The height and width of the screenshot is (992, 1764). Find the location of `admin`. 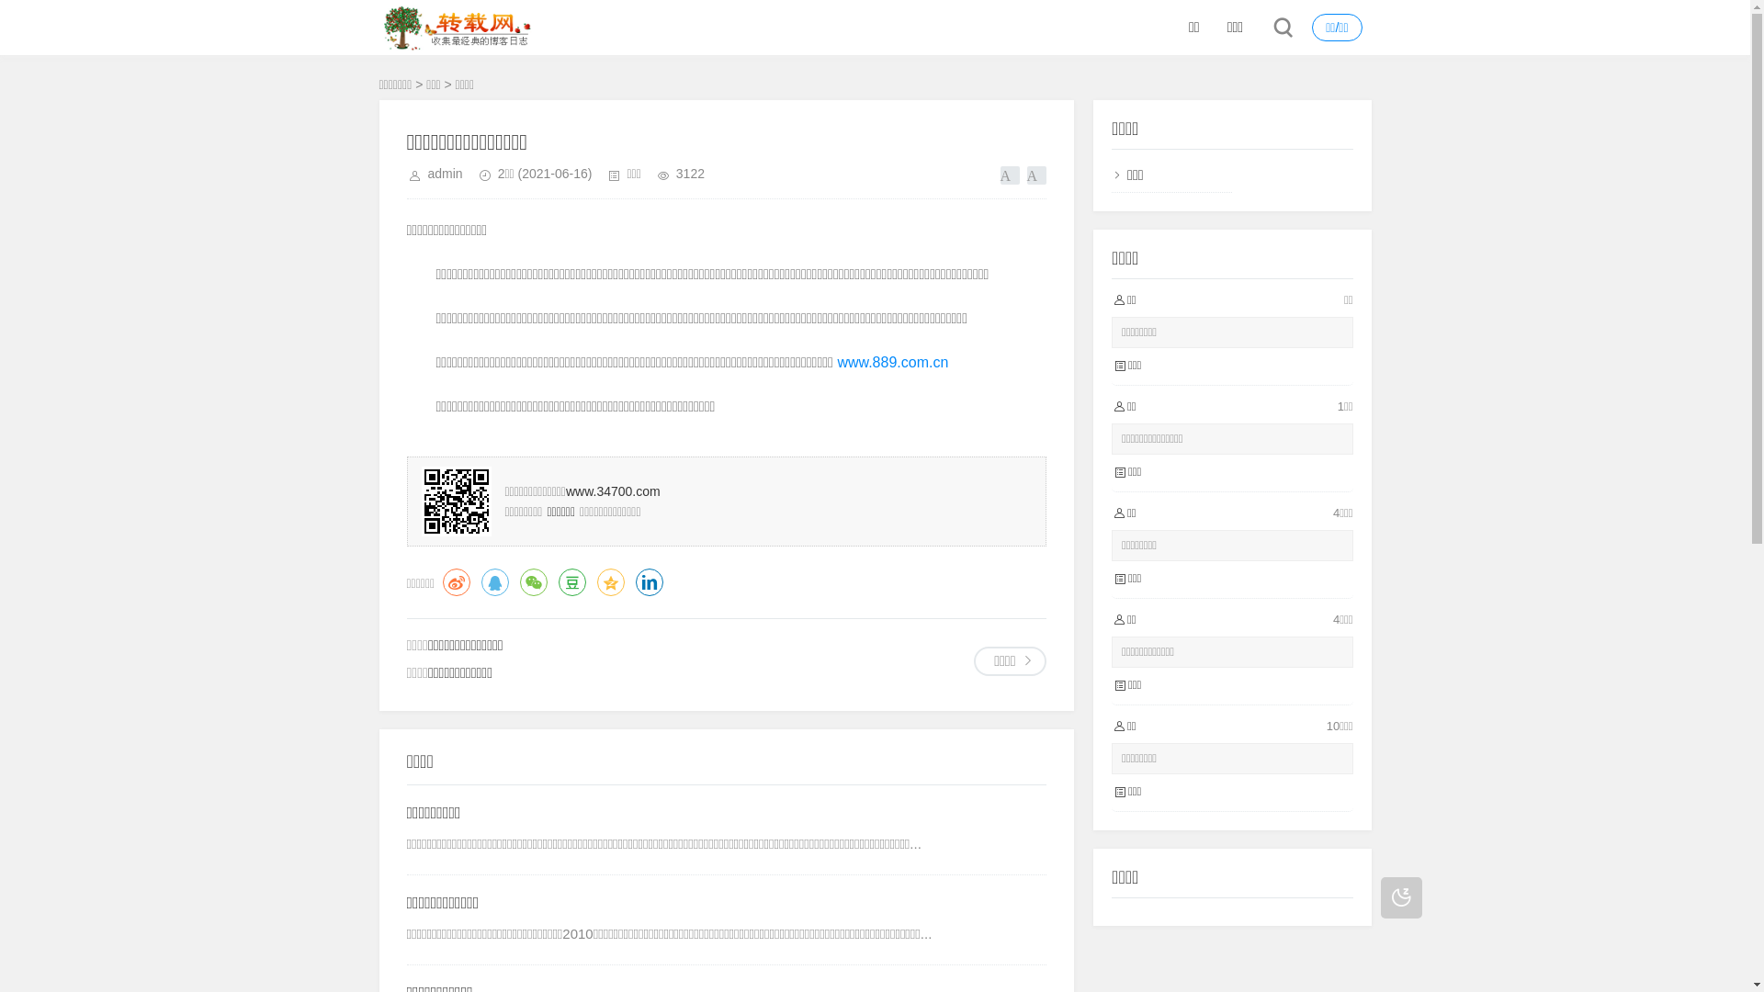

admin is located at coordinates (446, 174).